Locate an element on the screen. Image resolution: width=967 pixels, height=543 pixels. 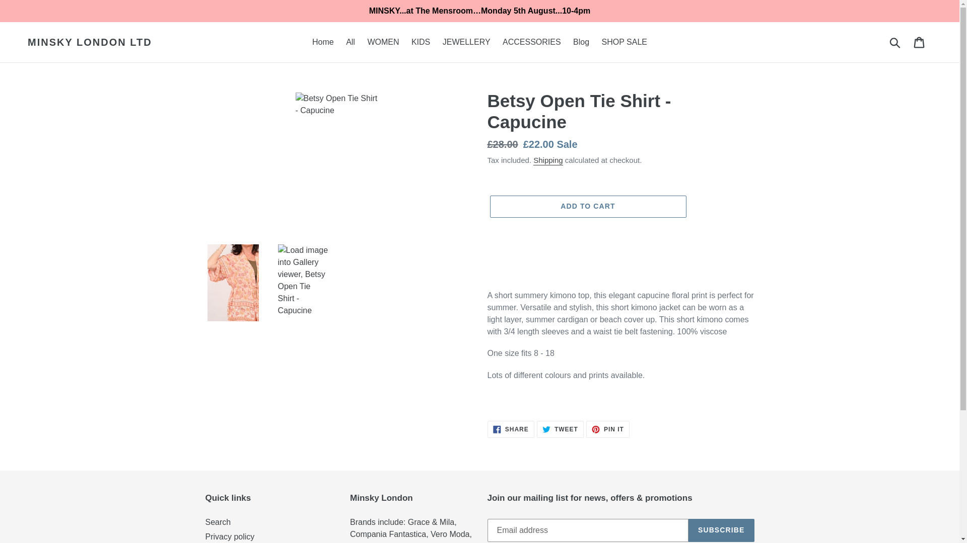
Home is located at coordinates (323, 42).